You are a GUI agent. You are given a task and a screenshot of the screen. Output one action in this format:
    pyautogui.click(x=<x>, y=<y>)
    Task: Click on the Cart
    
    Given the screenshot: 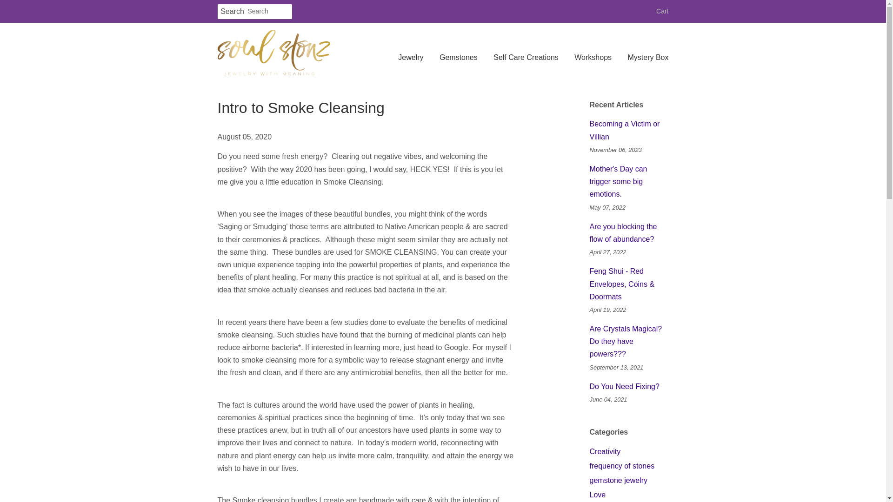 What is the action you would take?
    pyautogui.click(x=662, y=11)
    